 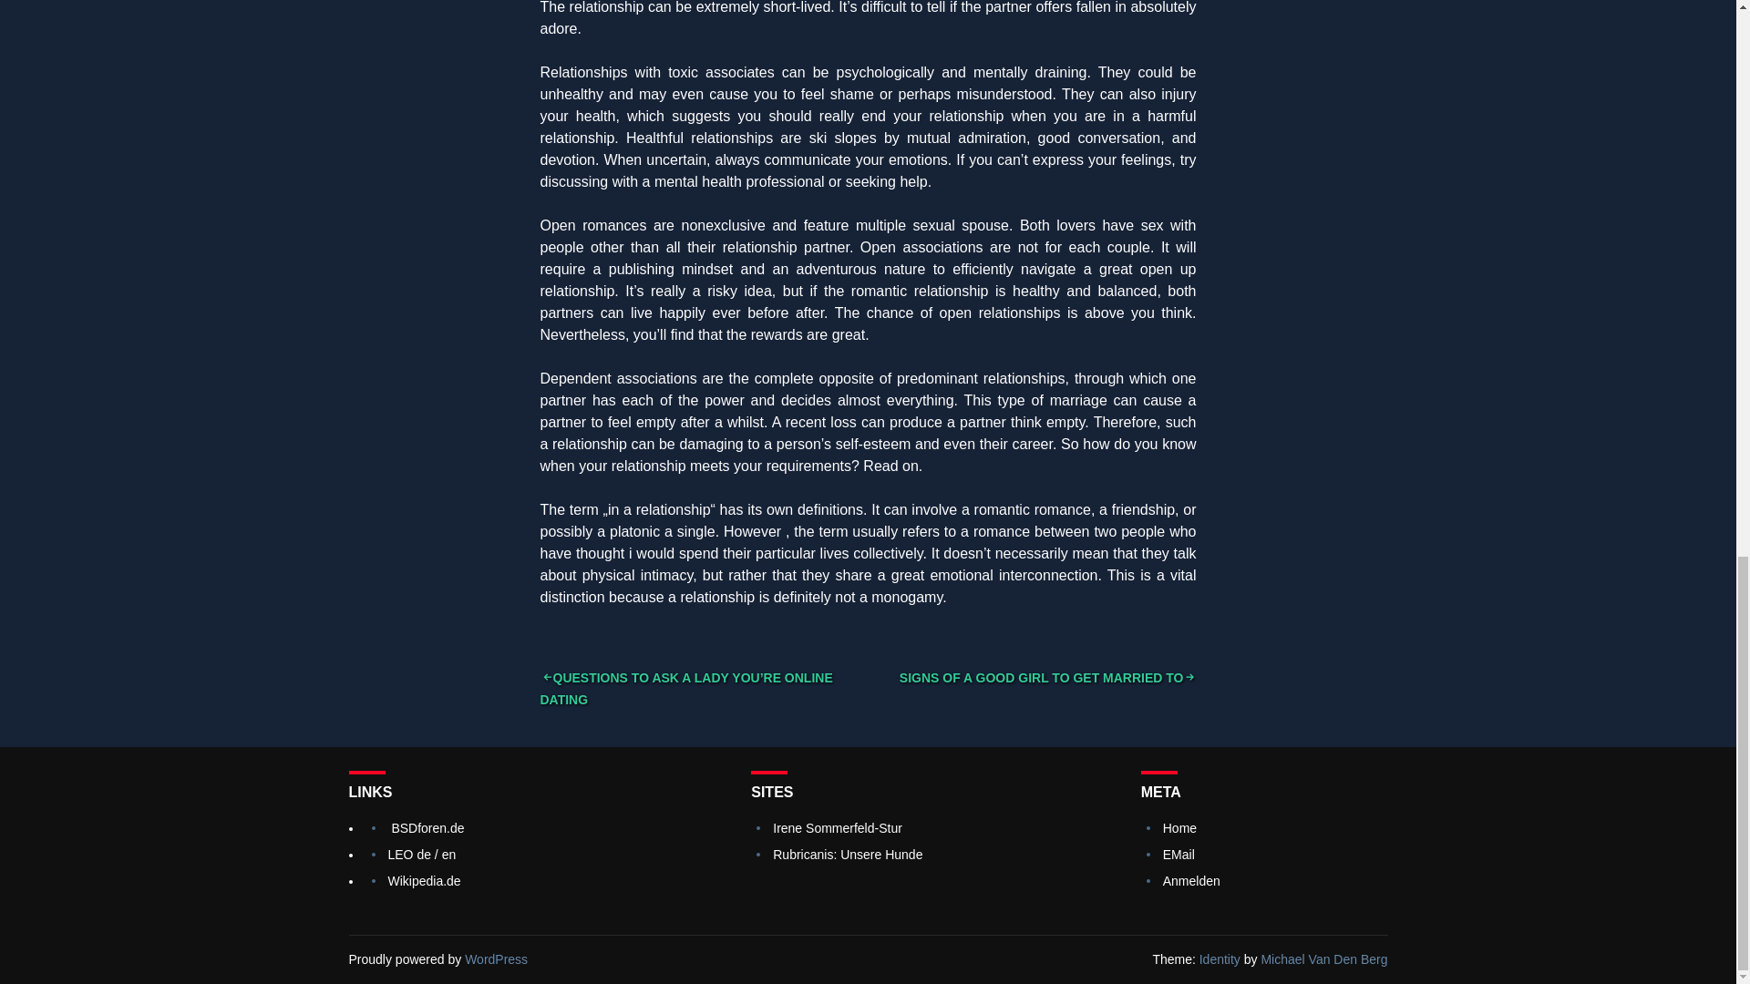 I want to click on Rubricanis: Unsere Hunde, so click(x=848, y=855).